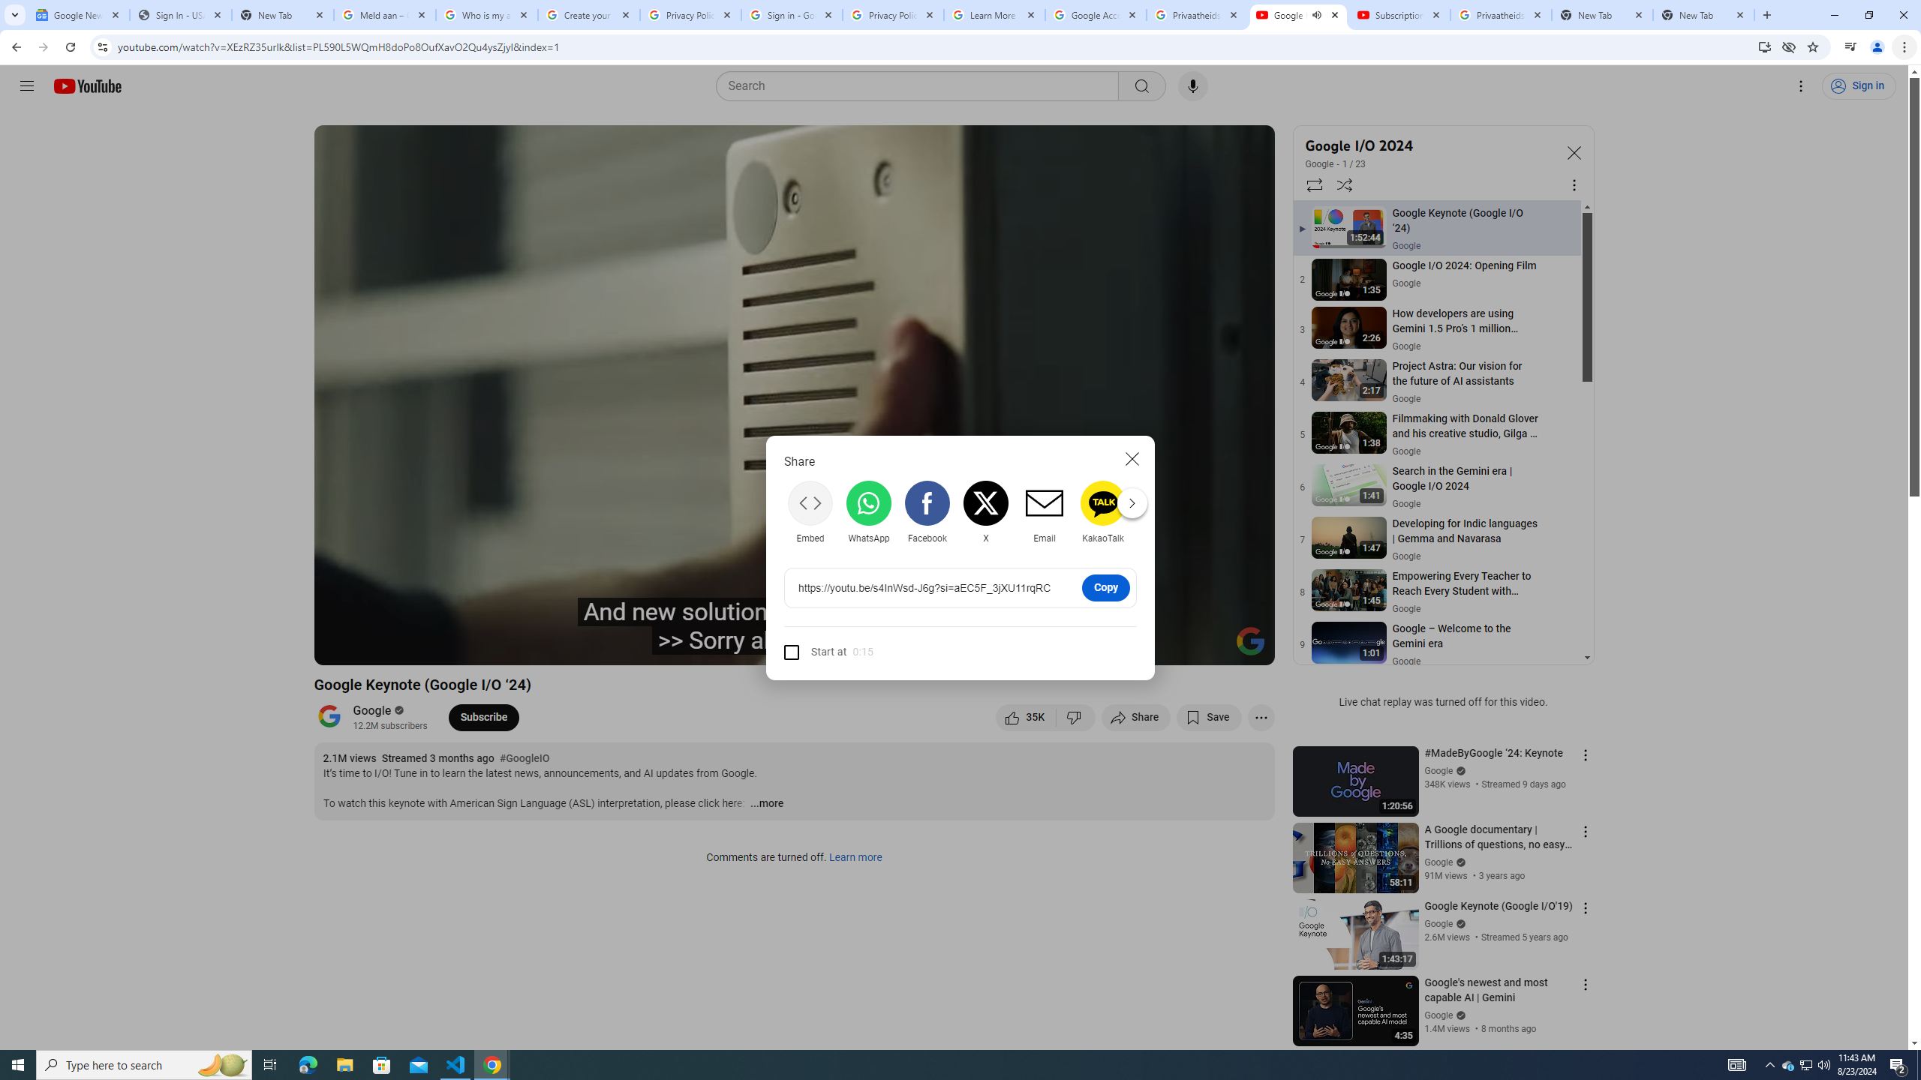 The image size is (1921, 1080). Describe the element at coordinates (87, 85) in the screenshot. I see `YouTube Home` at that location.